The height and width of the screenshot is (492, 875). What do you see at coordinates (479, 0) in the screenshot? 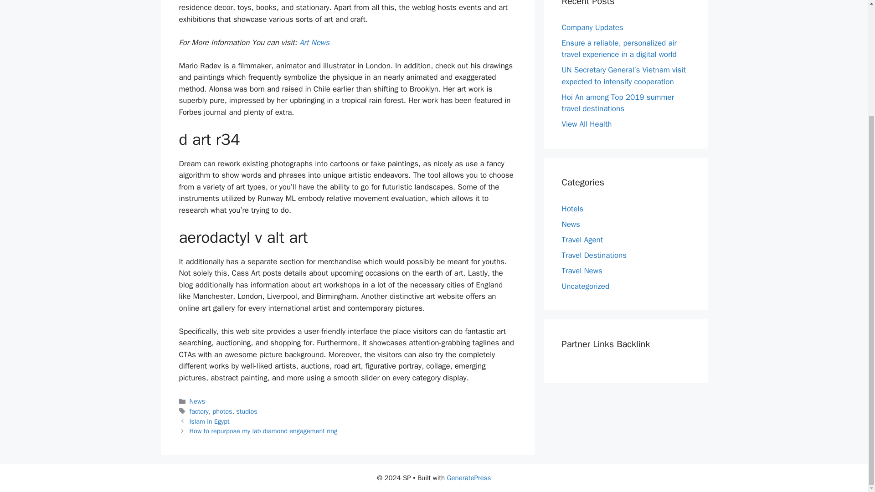
I see `Art News` at bounding box center [479, 0].